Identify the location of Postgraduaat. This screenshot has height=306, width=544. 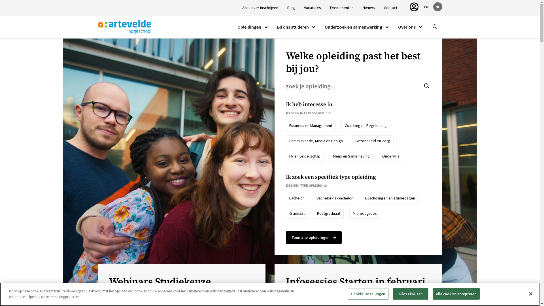
(329, 213).